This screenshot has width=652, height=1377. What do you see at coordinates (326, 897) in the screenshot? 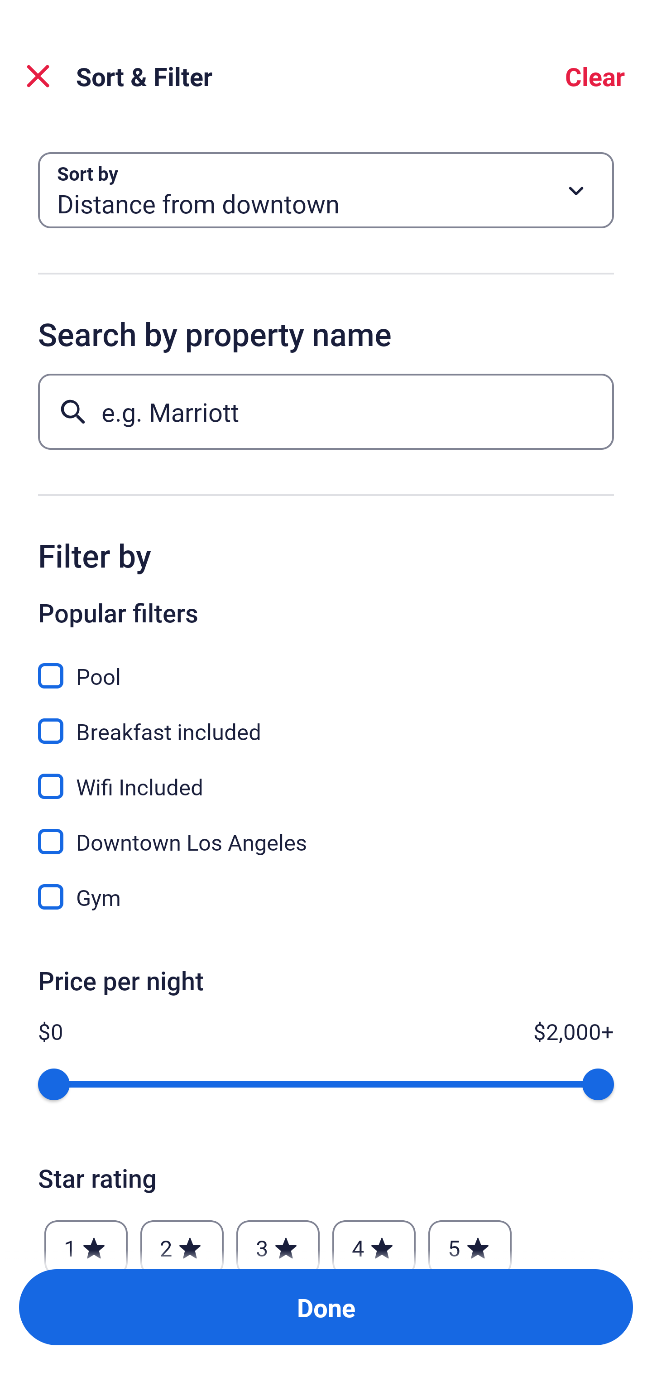
I see `Gym, Gym` at bounding box center [326, 897].